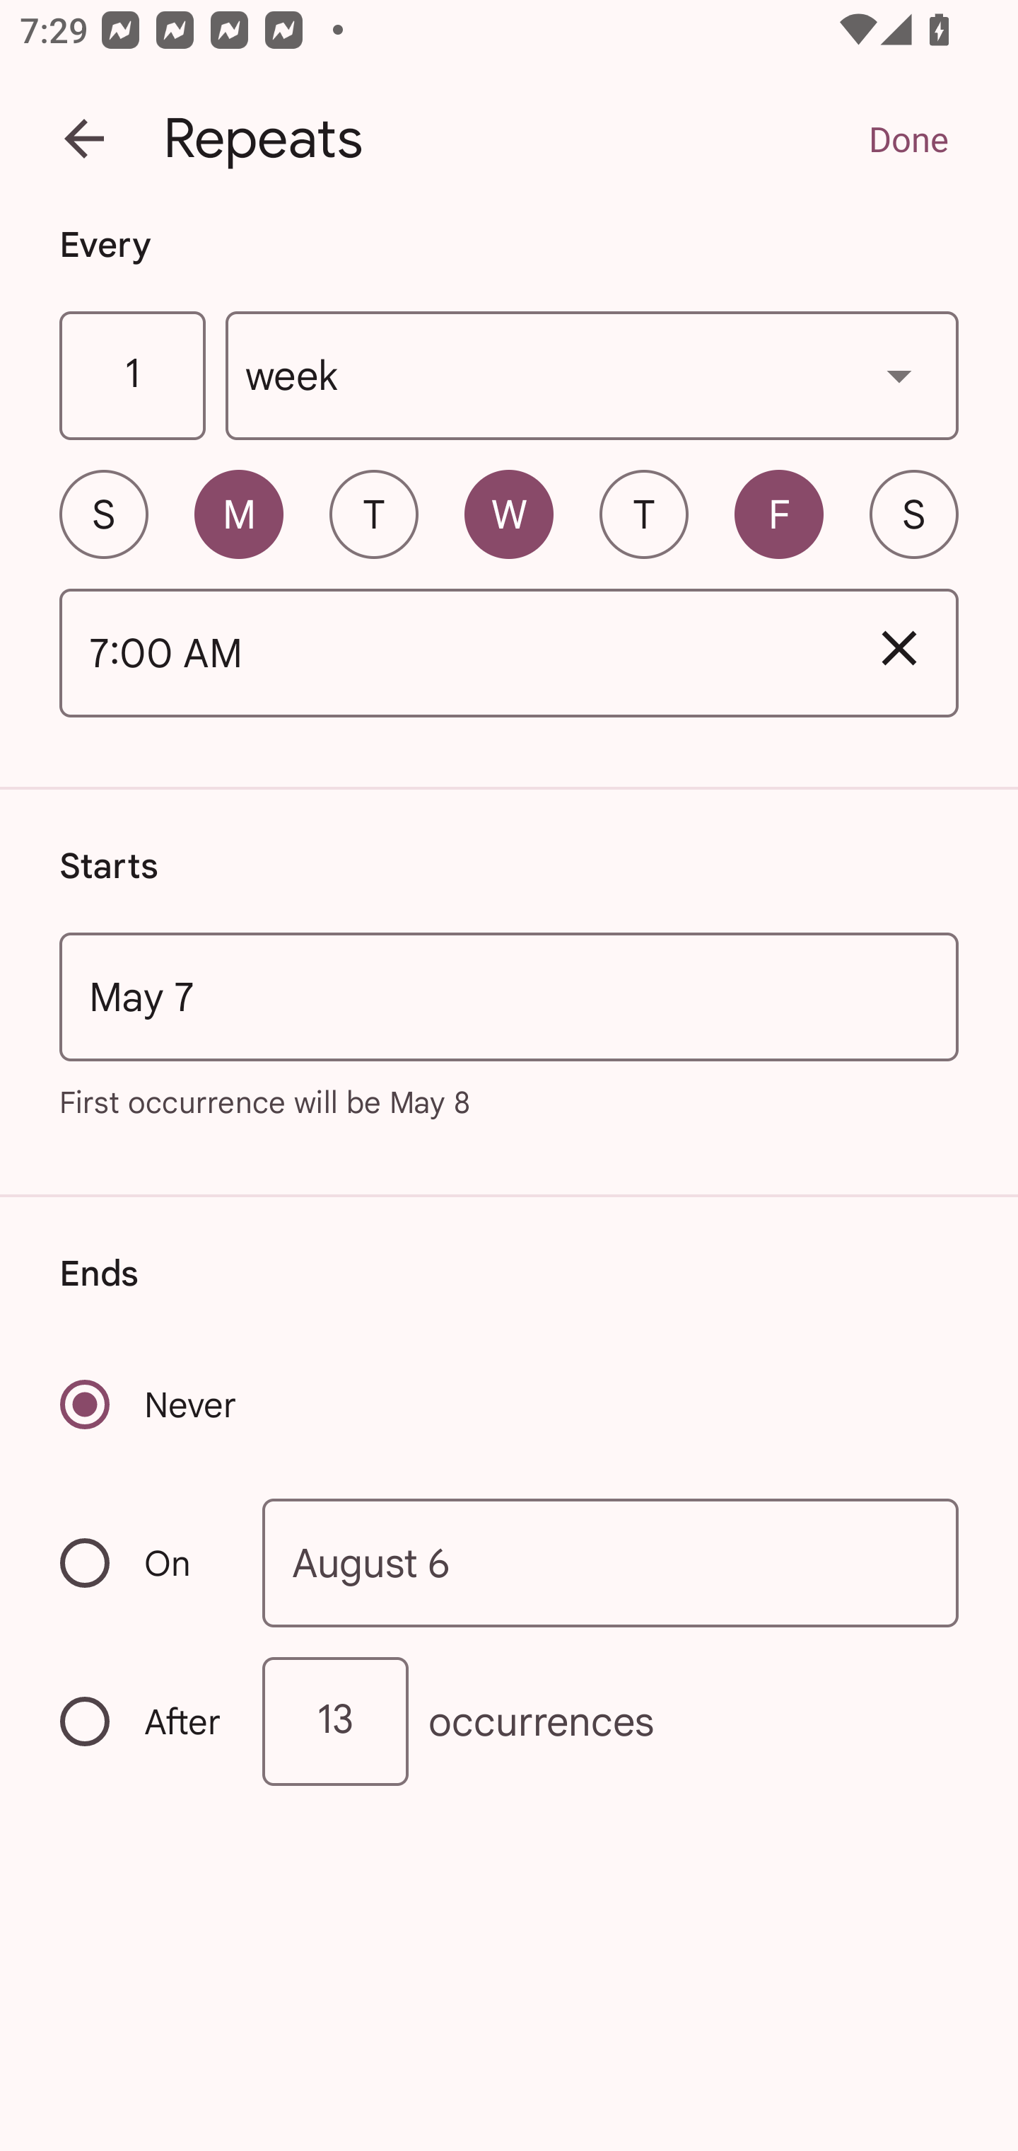  I want to click on On Recurrence ends on a specific date, so click(143, 1562).